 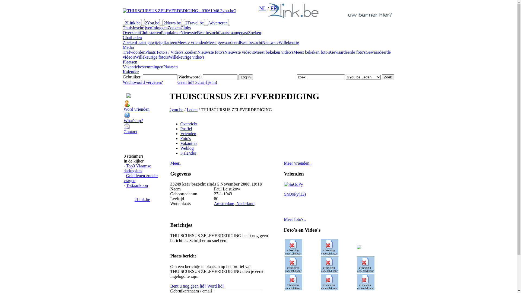 What do you see at coordinates (142, 200) in the screenshot?
I see `2Link.be` at bounding box center [142, 200].